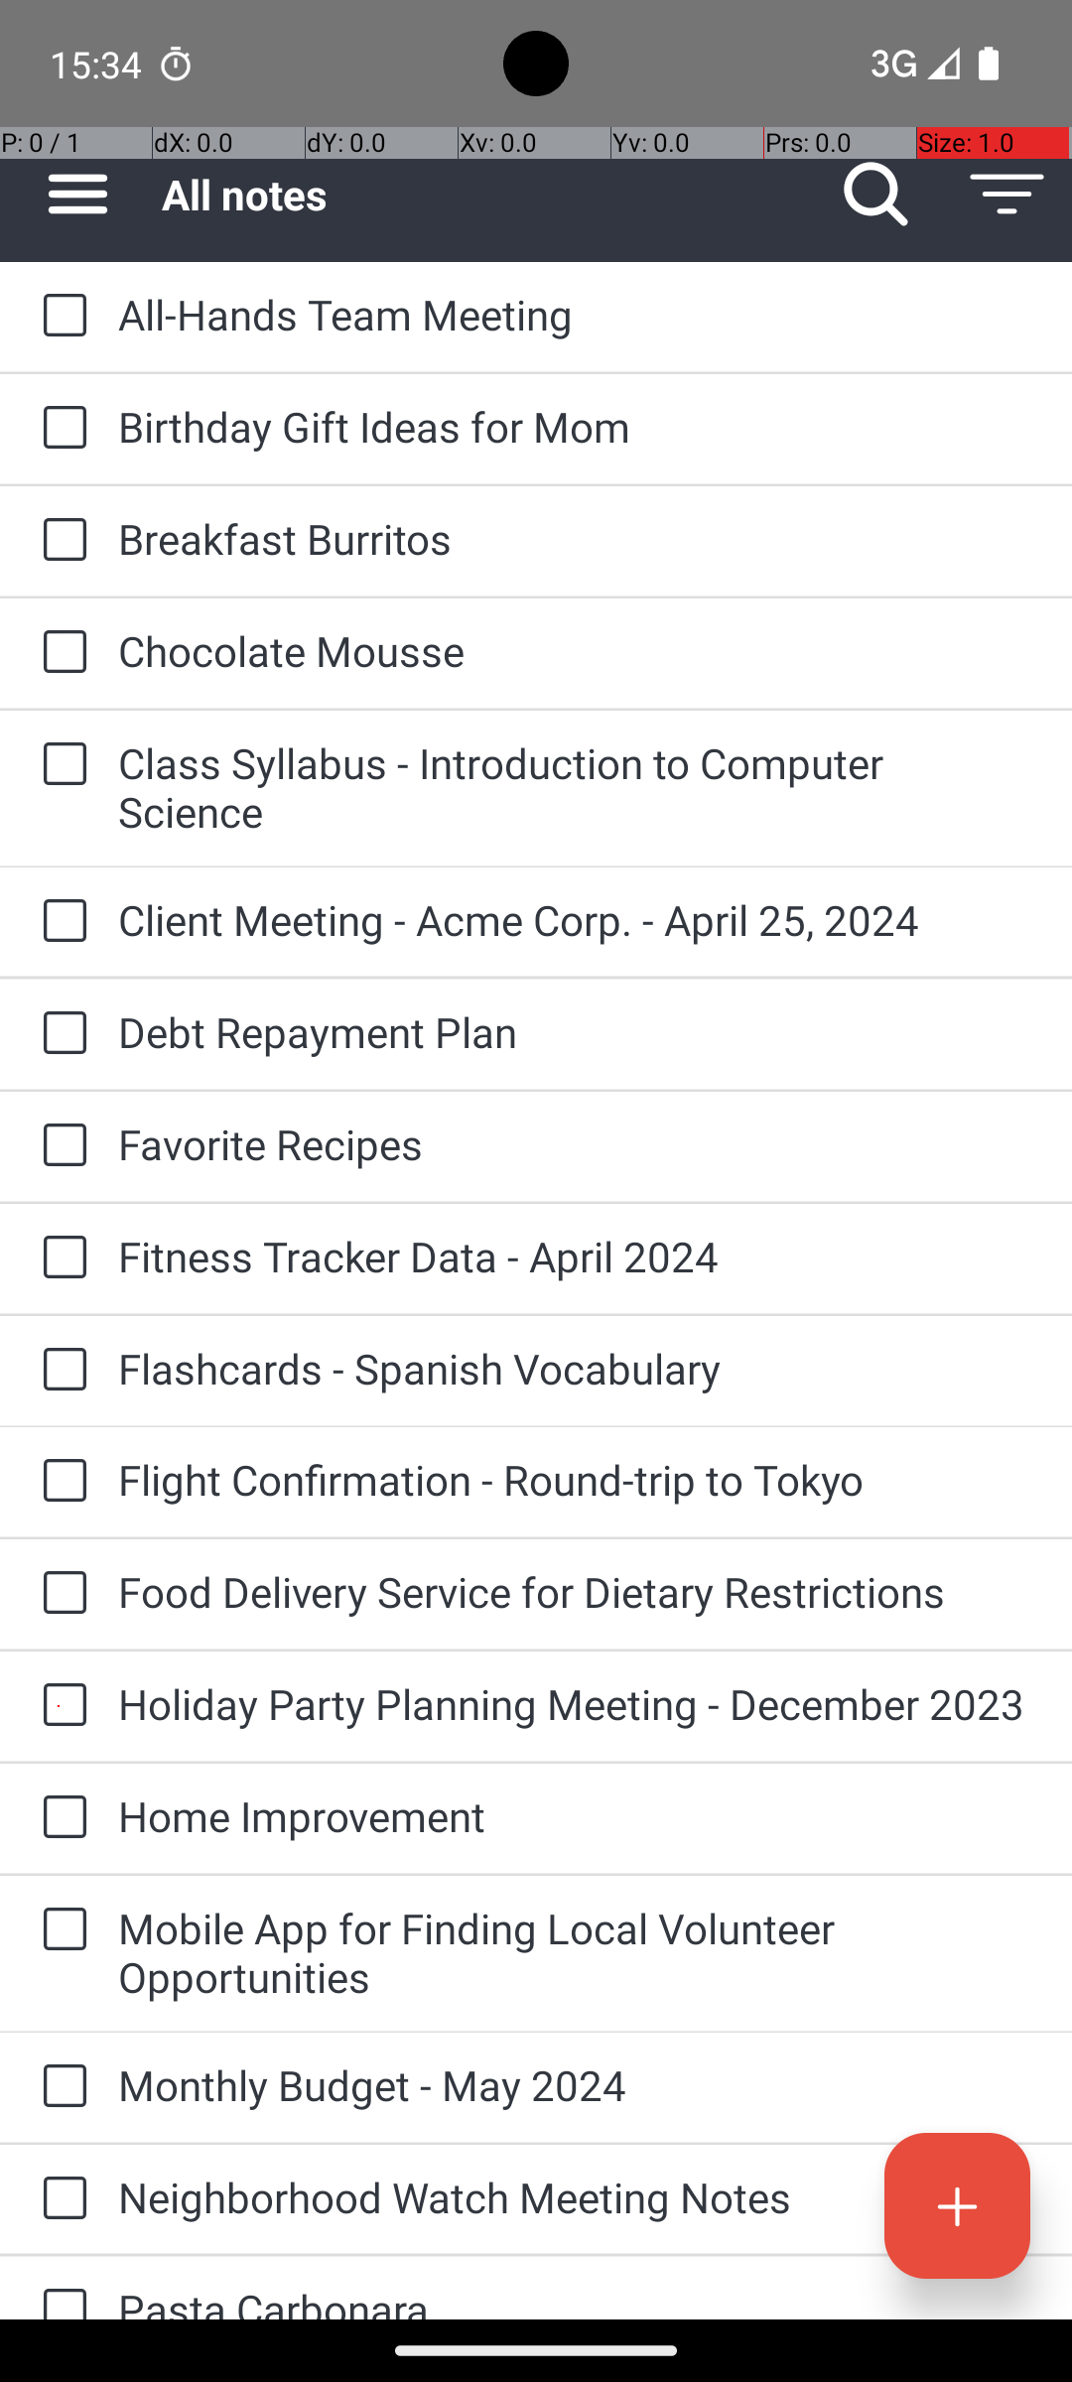 This screenshot has height=2382, width=1072. I want to click on Neighborhood Watch Meeting Notes, so click(576, 2197).